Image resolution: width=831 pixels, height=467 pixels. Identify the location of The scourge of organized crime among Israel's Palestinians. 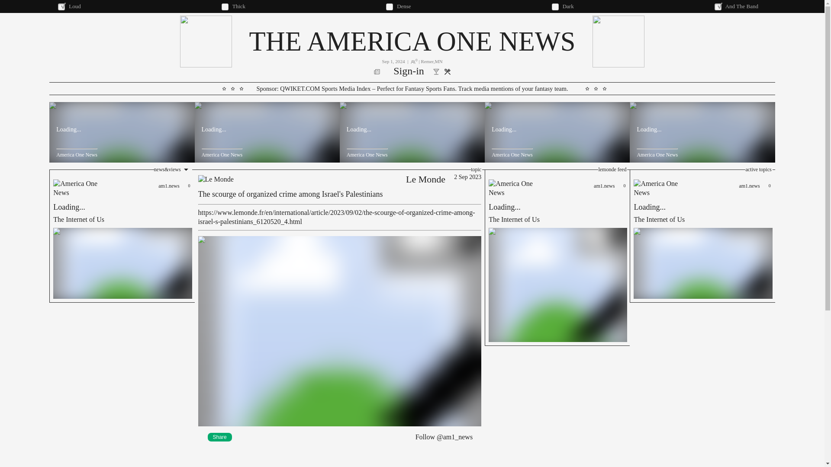
(291, 195).